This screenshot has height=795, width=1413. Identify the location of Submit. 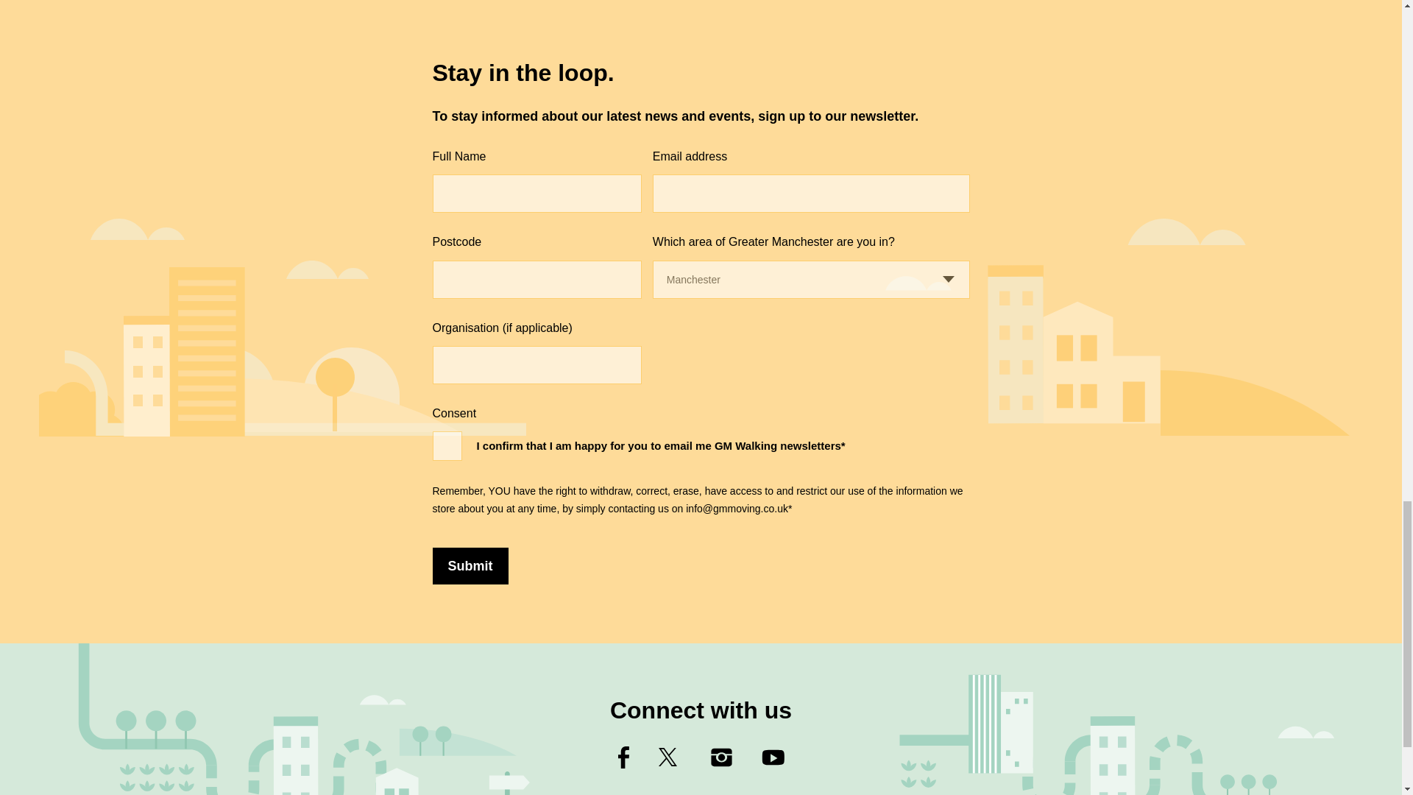
(470, 565).